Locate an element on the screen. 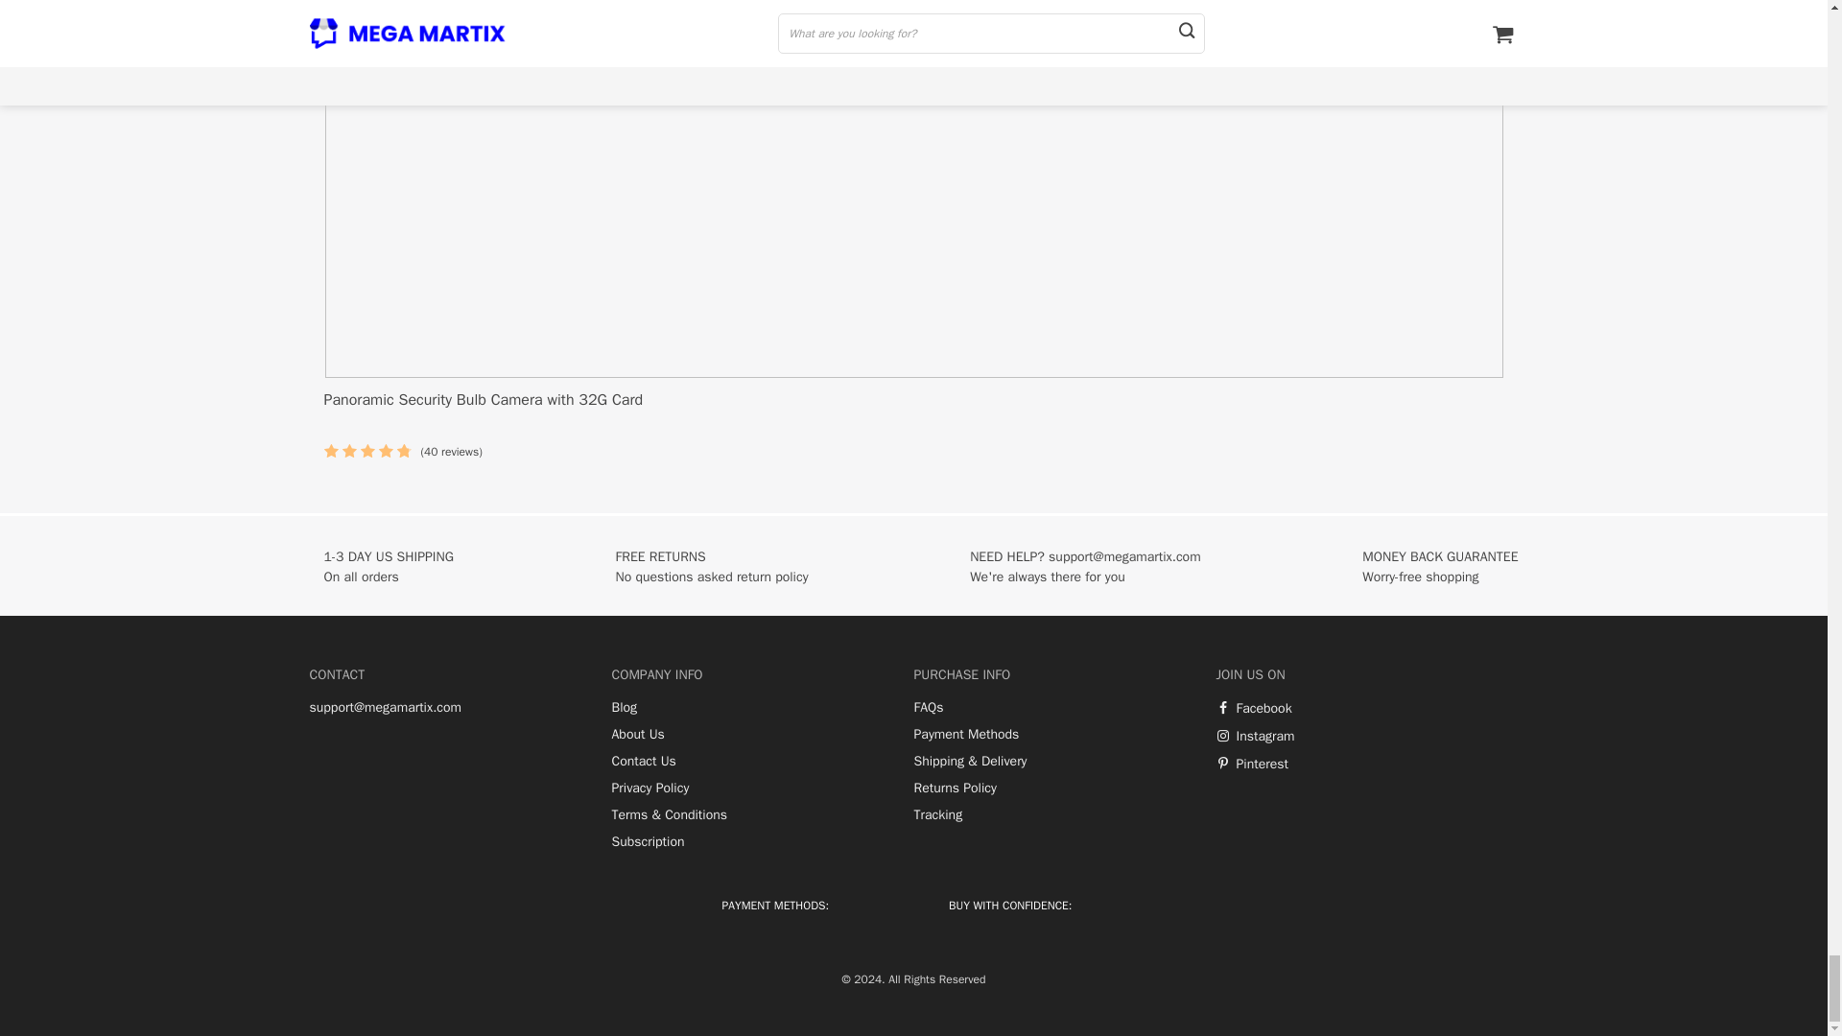 The width and height of the screenshot is (1842, 1036). Returns Policy is located at coordinates (955, 789).